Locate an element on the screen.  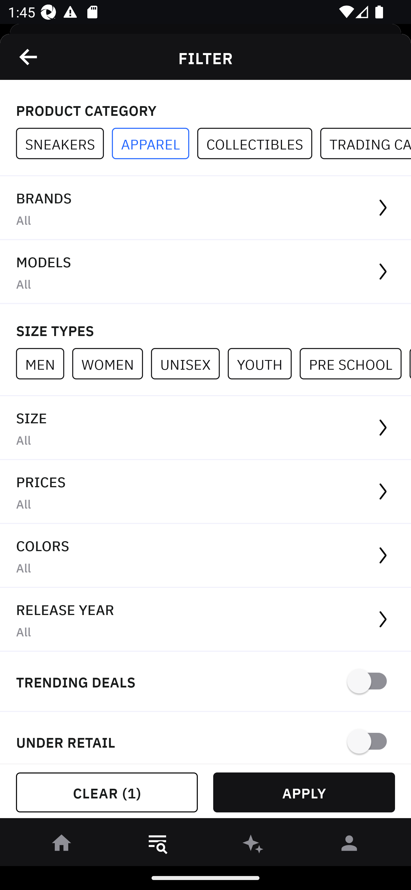
󰋜 is located at coordinates (62, 845).